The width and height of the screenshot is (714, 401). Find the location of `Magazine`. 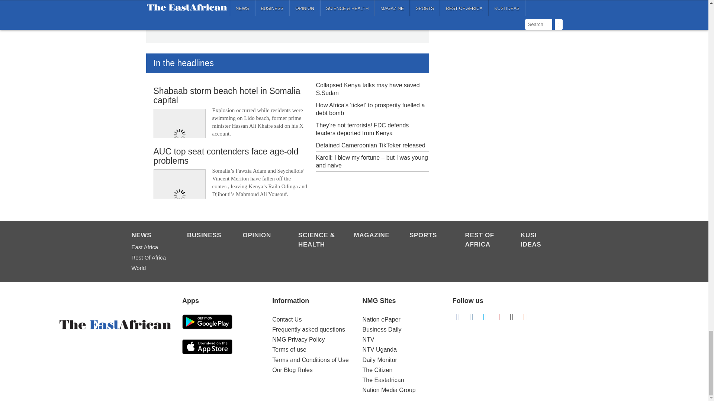

Magazine is located at coordinates (373, 236).